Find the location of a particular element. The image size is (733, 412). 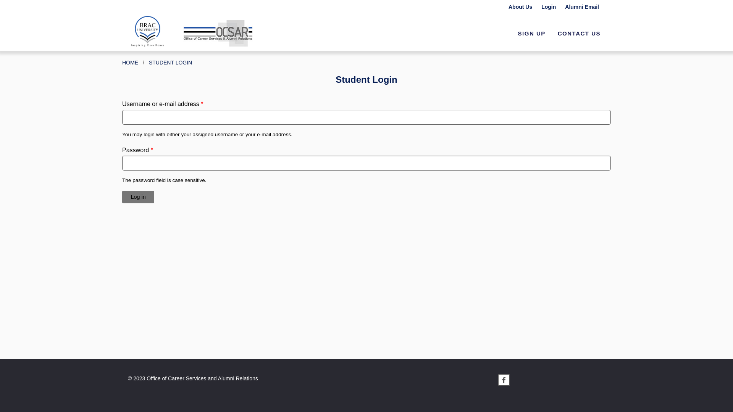

Log in is located at coordinates (138, 197).